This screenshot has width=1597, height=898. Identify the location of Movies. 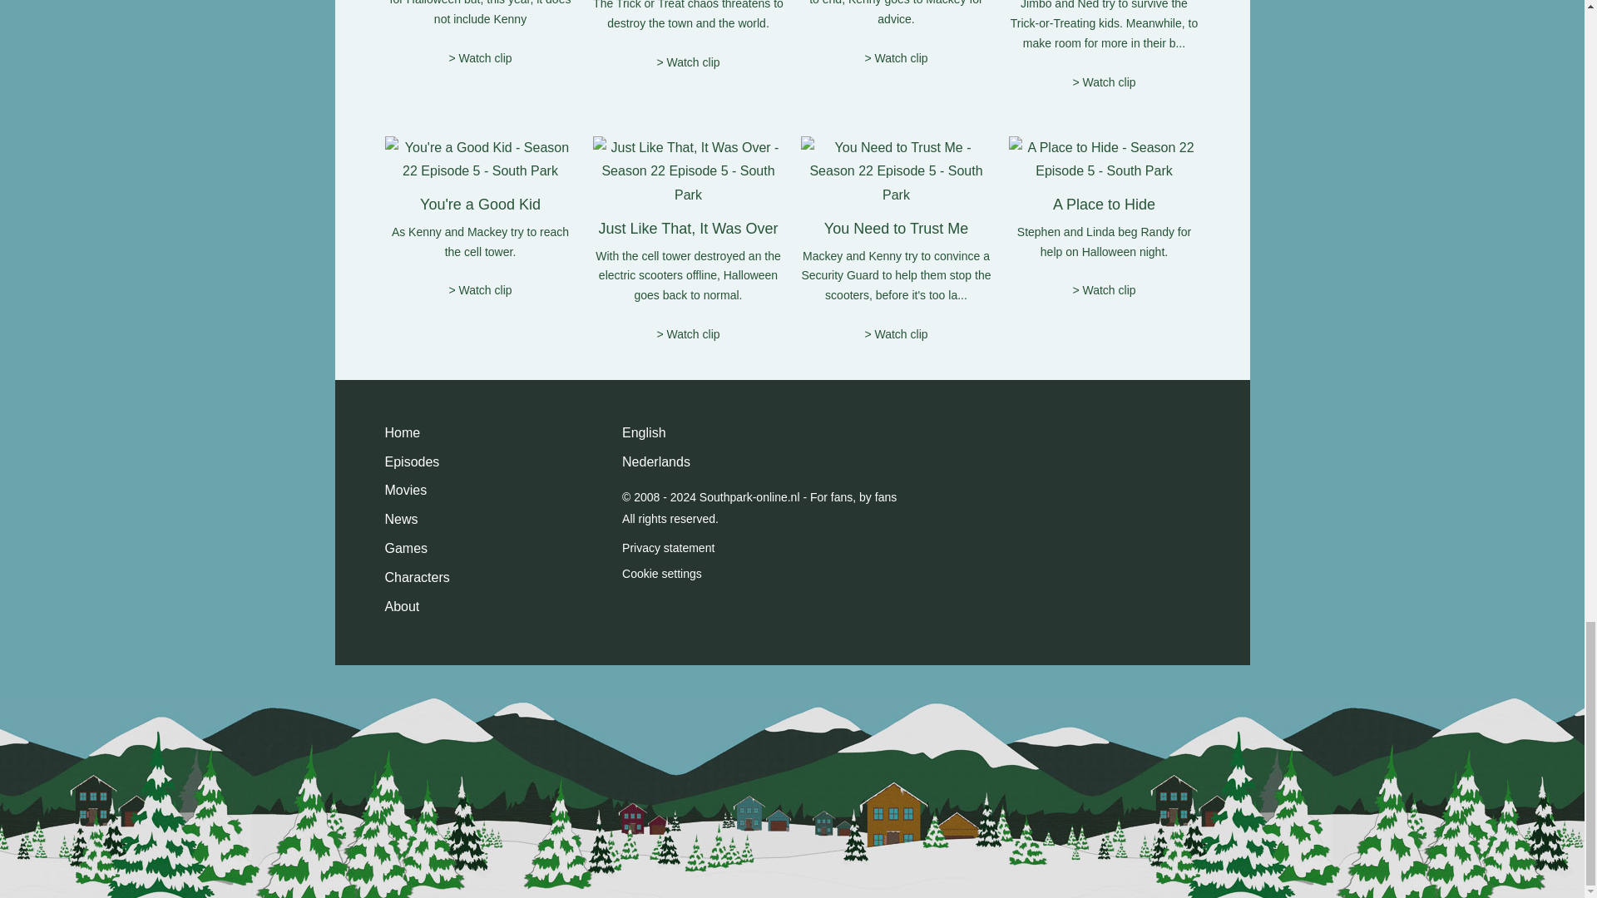
(405, 491).